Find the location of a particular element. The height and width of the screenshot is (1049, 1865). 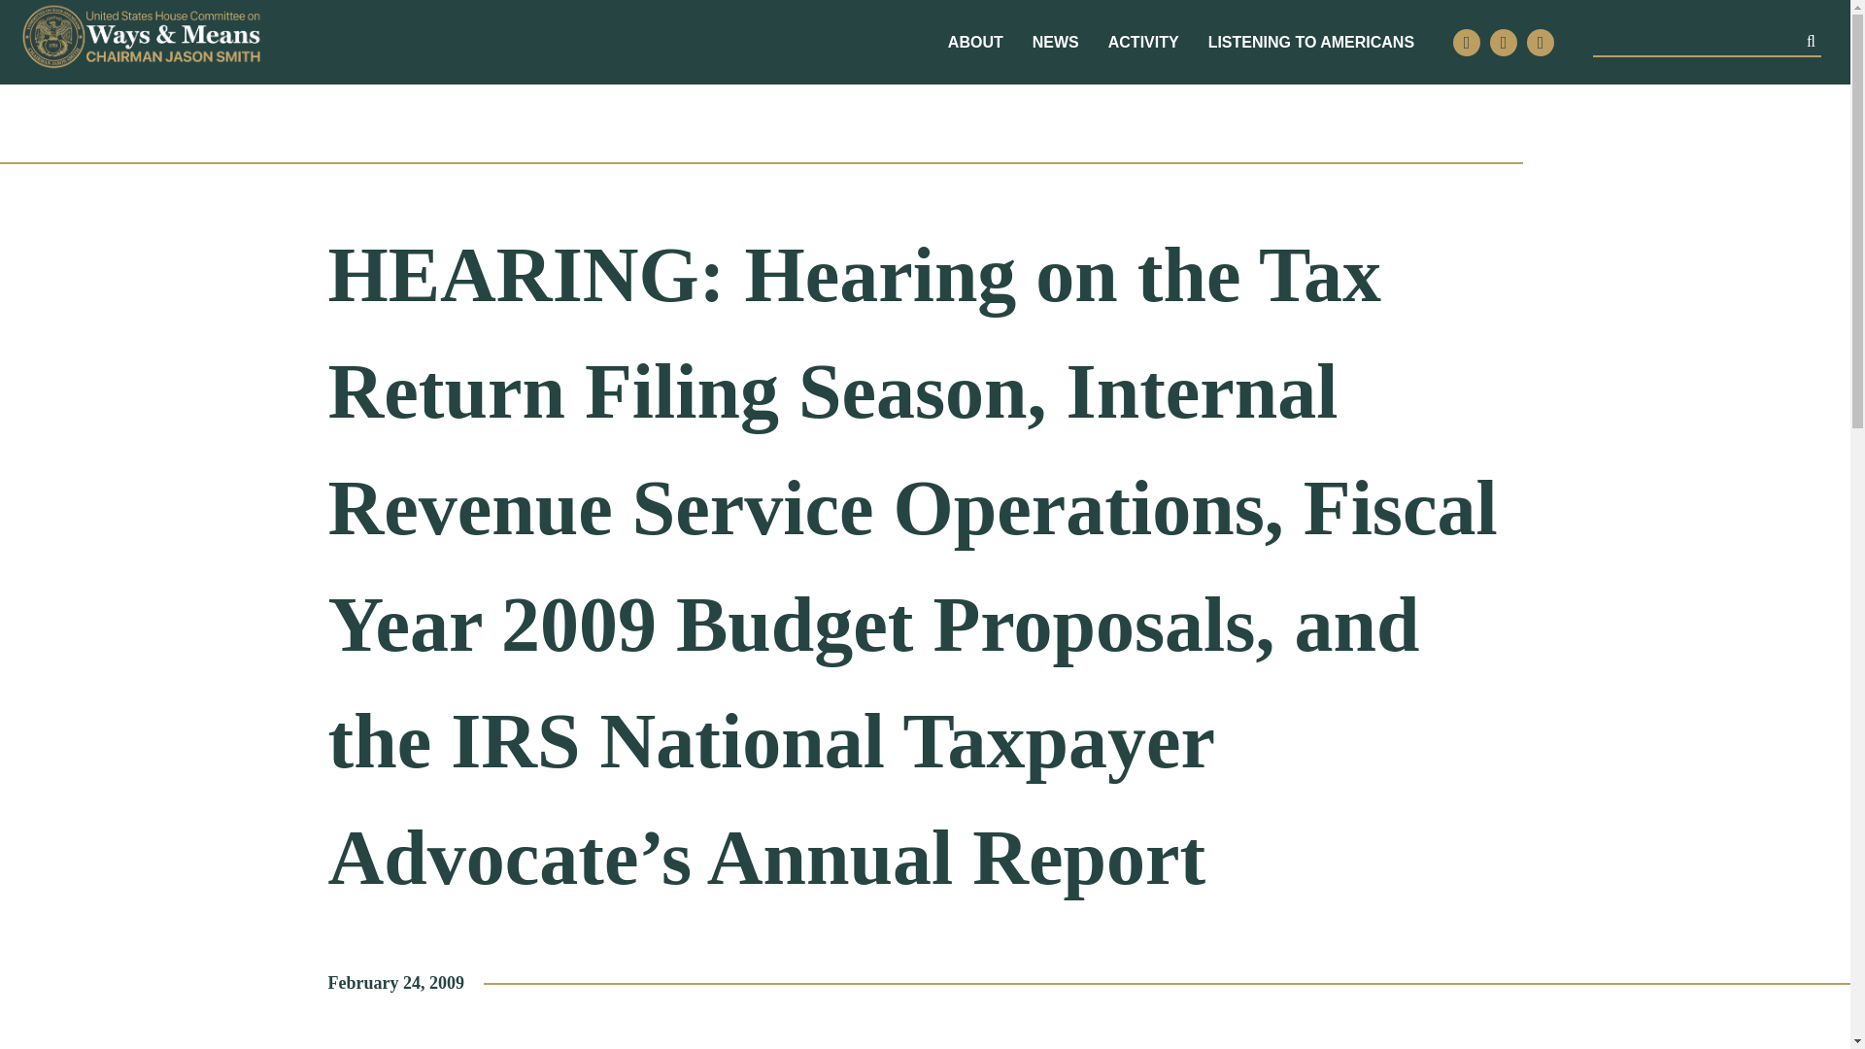

LISTENING TO AMERICANS is located at coordinates (1311, 43).